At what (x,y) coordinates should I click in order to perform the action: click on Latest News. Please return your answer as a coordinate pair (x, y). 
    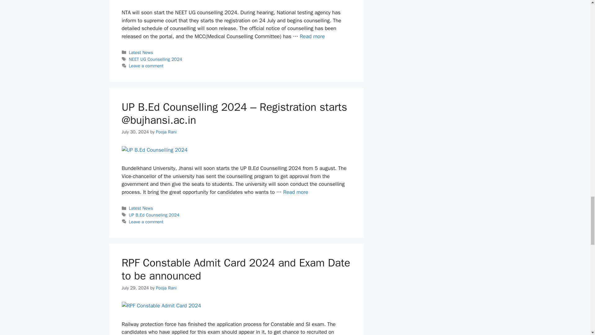
    Looking at the image, I should click on (141, 52).